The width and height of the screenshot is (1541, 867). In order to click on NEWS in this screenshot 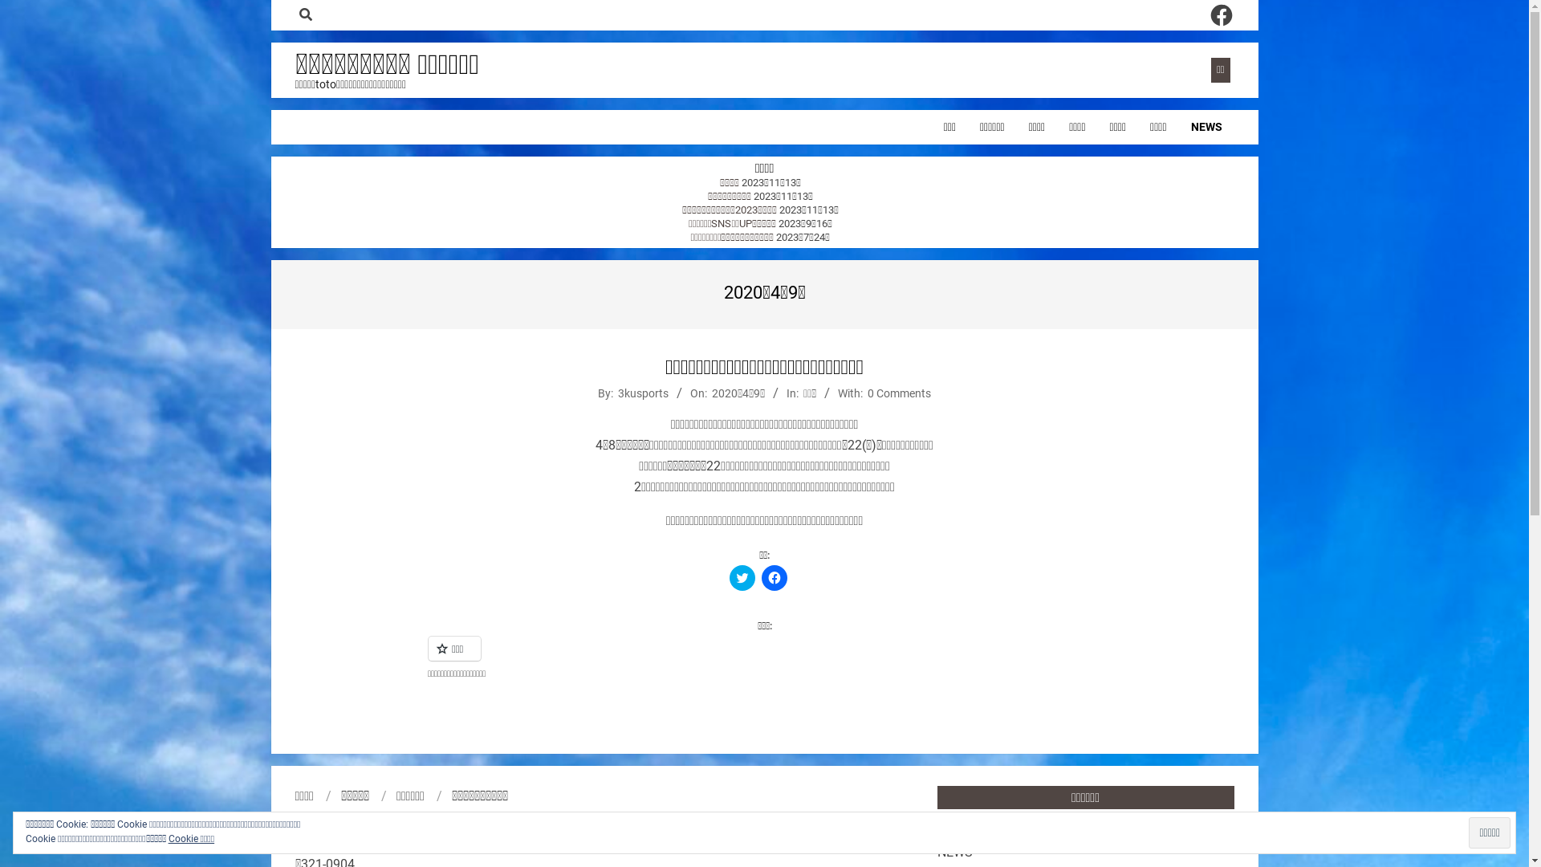, I will do `click(1206, 127)`.